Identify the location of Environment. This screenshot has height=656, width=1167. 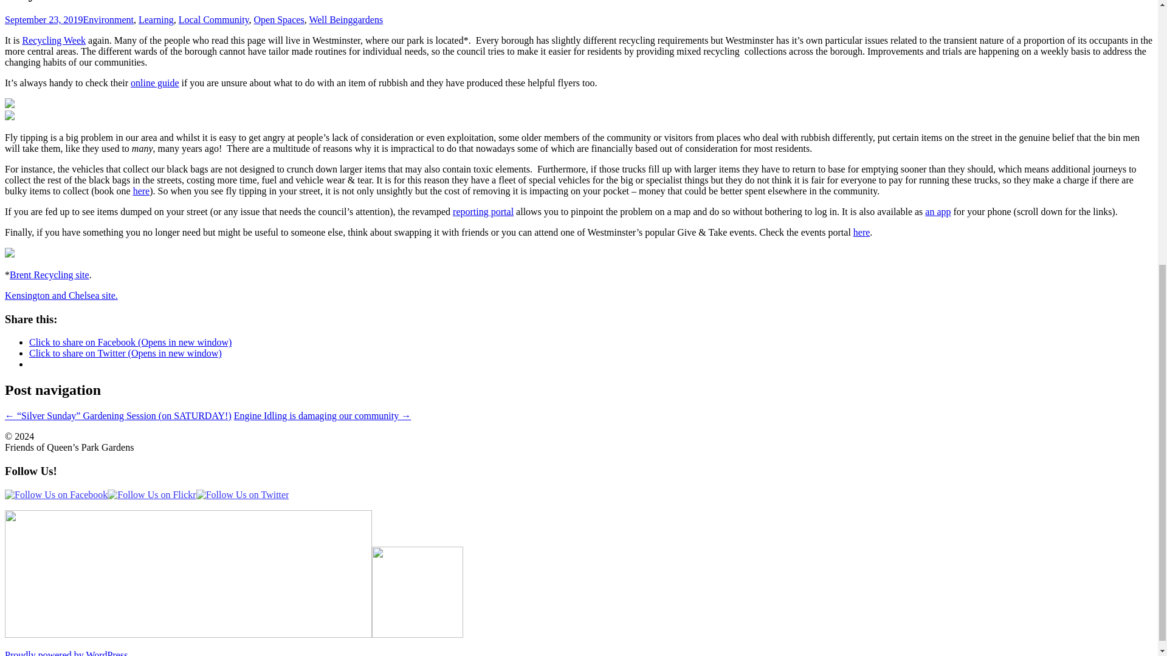
(108, 19).